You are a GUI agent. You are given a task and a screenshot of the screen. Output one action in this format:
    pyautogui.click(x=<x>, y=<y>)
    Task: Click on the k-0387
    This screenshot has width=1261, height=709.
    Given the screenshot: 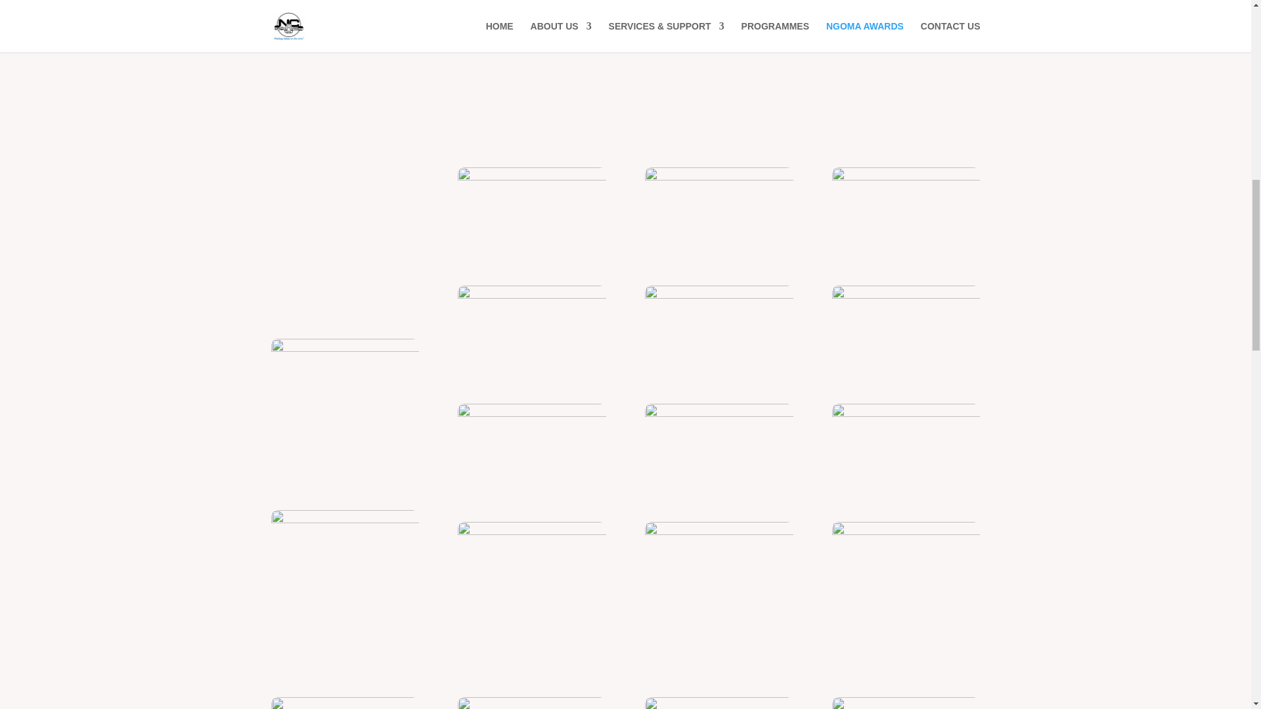 What is the action you would take?
    pyautogui.click(x=531, y=335)
    